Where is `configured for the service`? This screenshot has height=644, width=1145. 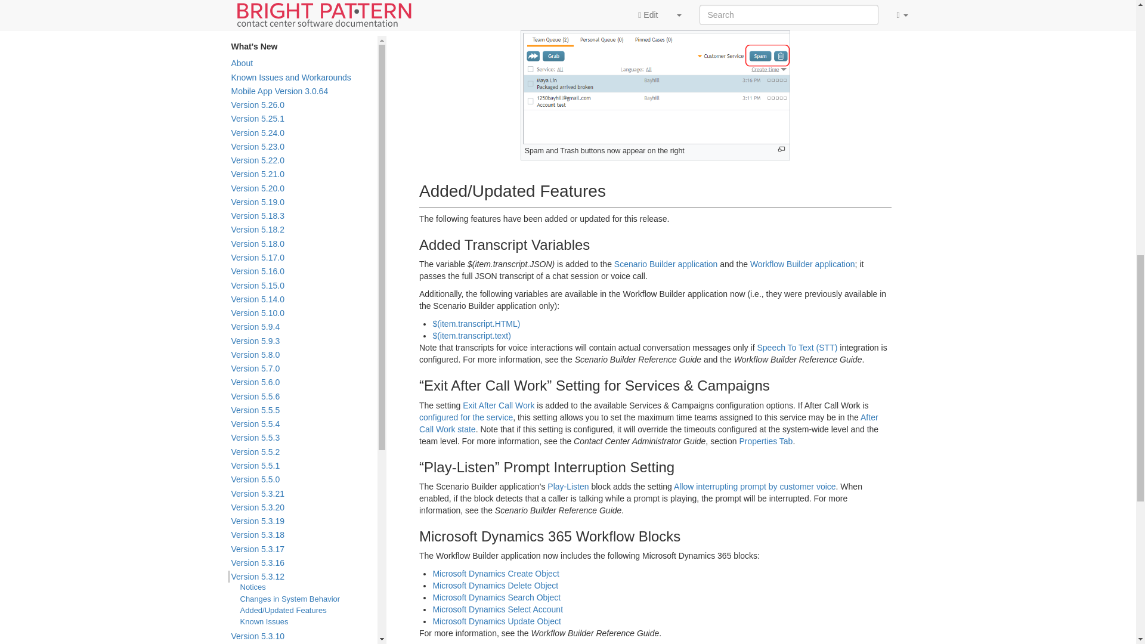
configured for the service is located at coordinates (466, 417).